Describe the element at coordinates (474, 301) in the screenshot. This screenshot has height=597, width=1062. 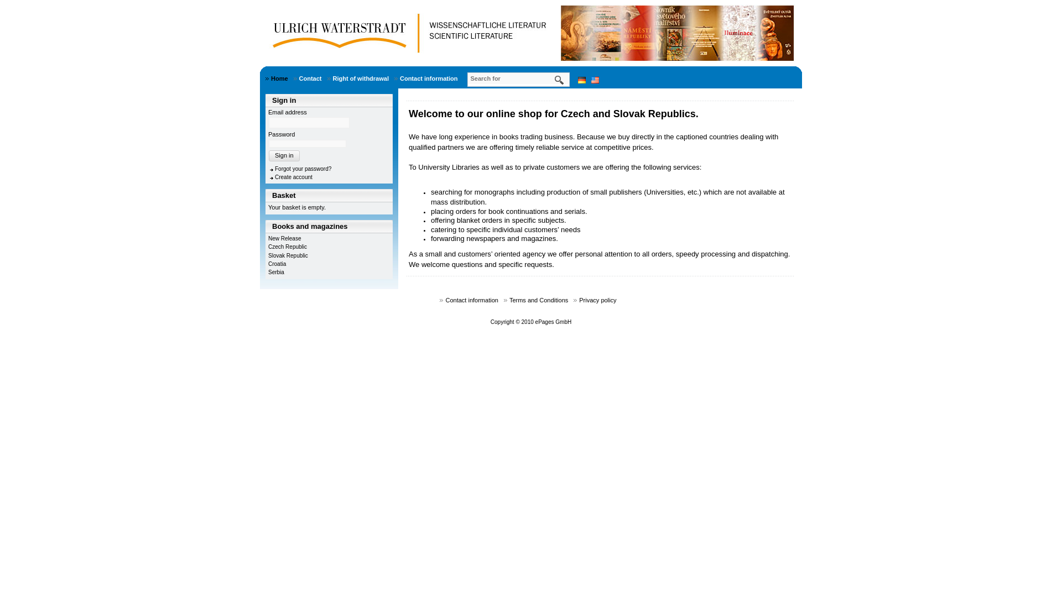
I see `Contact information` at that location.